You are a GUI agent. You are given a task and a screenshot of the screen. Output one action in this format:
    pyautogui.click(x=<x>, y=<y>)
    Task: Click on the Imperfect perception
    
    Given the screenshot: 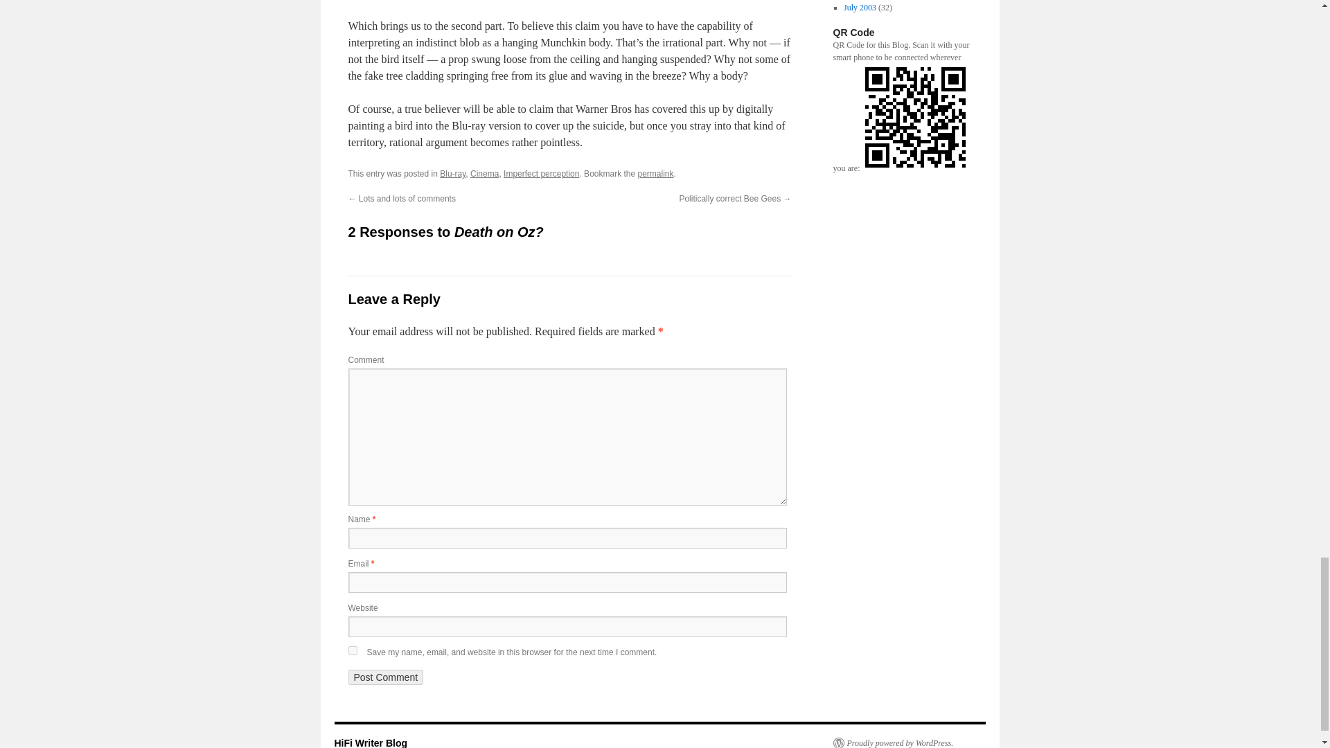 What is the action you would take?
    pyautogui.click(x=541, y=174)
    